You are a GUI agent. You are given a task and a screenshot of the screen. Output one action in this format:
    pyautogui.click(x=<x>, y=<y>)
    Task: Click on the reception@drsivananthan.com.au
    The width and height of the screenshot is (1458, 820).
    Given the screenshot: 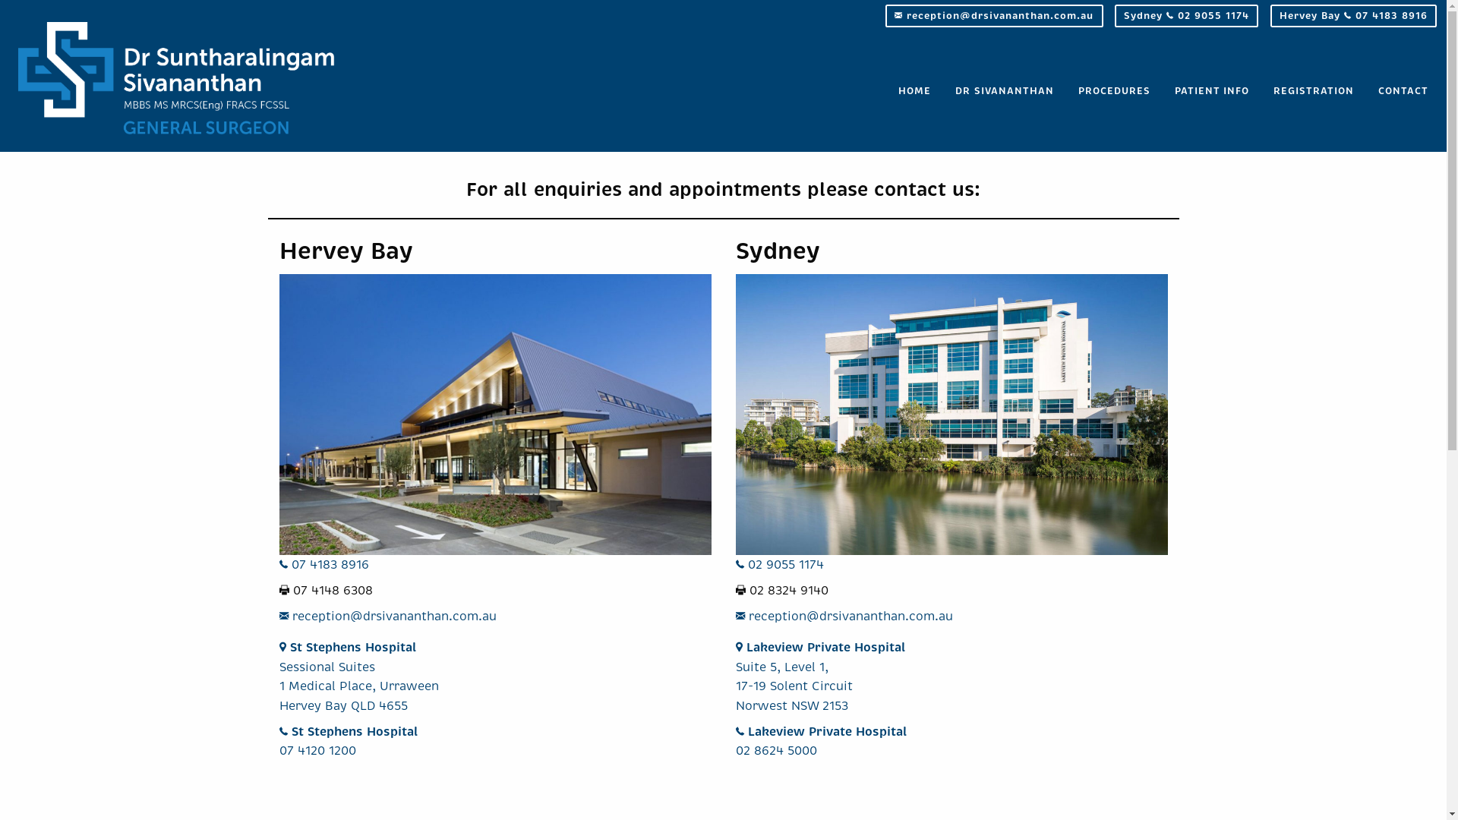 What is the action you would take?
    pyautogui.click(x=844, y=617)
    